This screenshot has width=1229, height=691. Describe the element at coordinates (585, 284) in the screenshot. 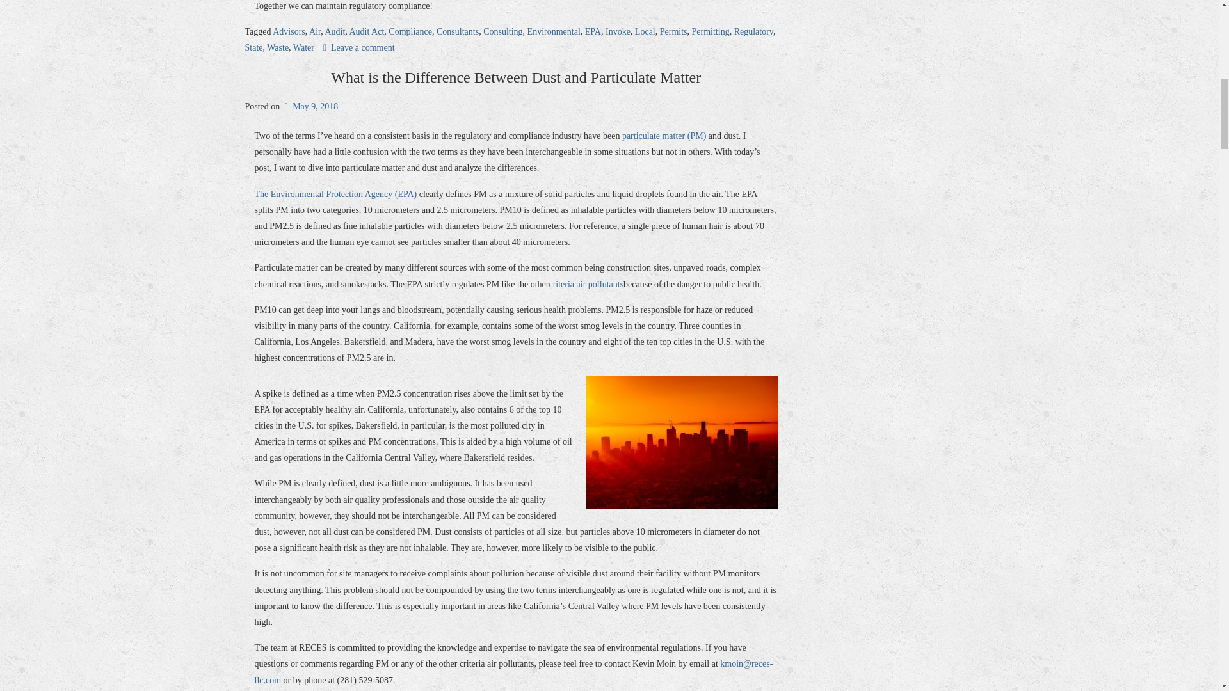

I see `criteria air pollutants` at that location.